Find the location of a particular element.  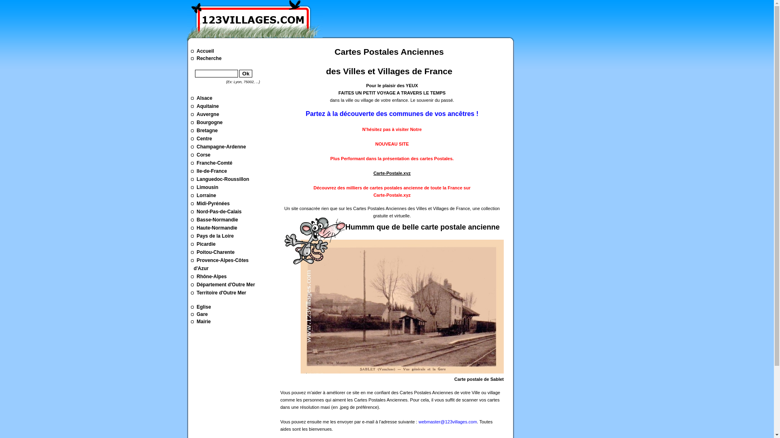

Mairie is located at coordinates (230, 321).